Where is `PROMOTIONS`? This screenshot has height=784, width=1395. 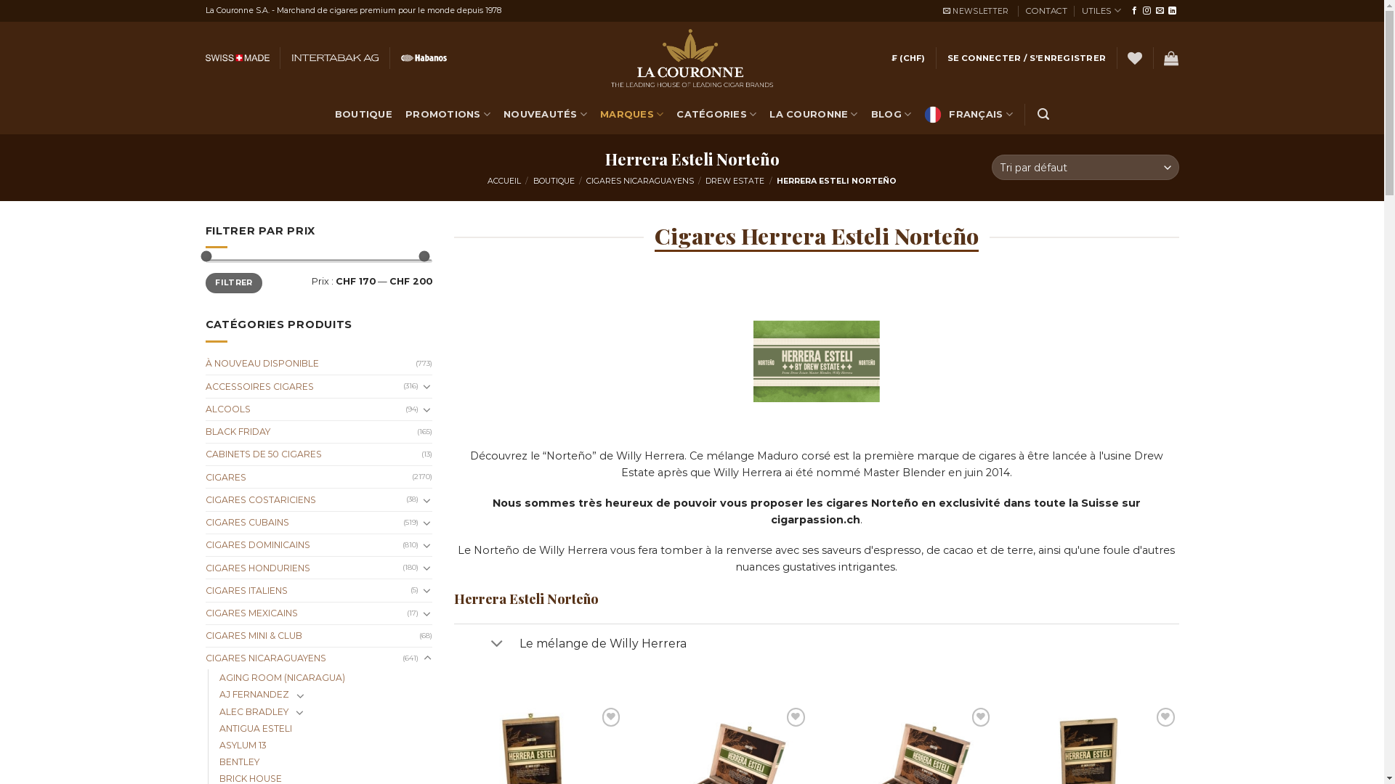 PROMOTIONS is located at coordinates (448, 115).